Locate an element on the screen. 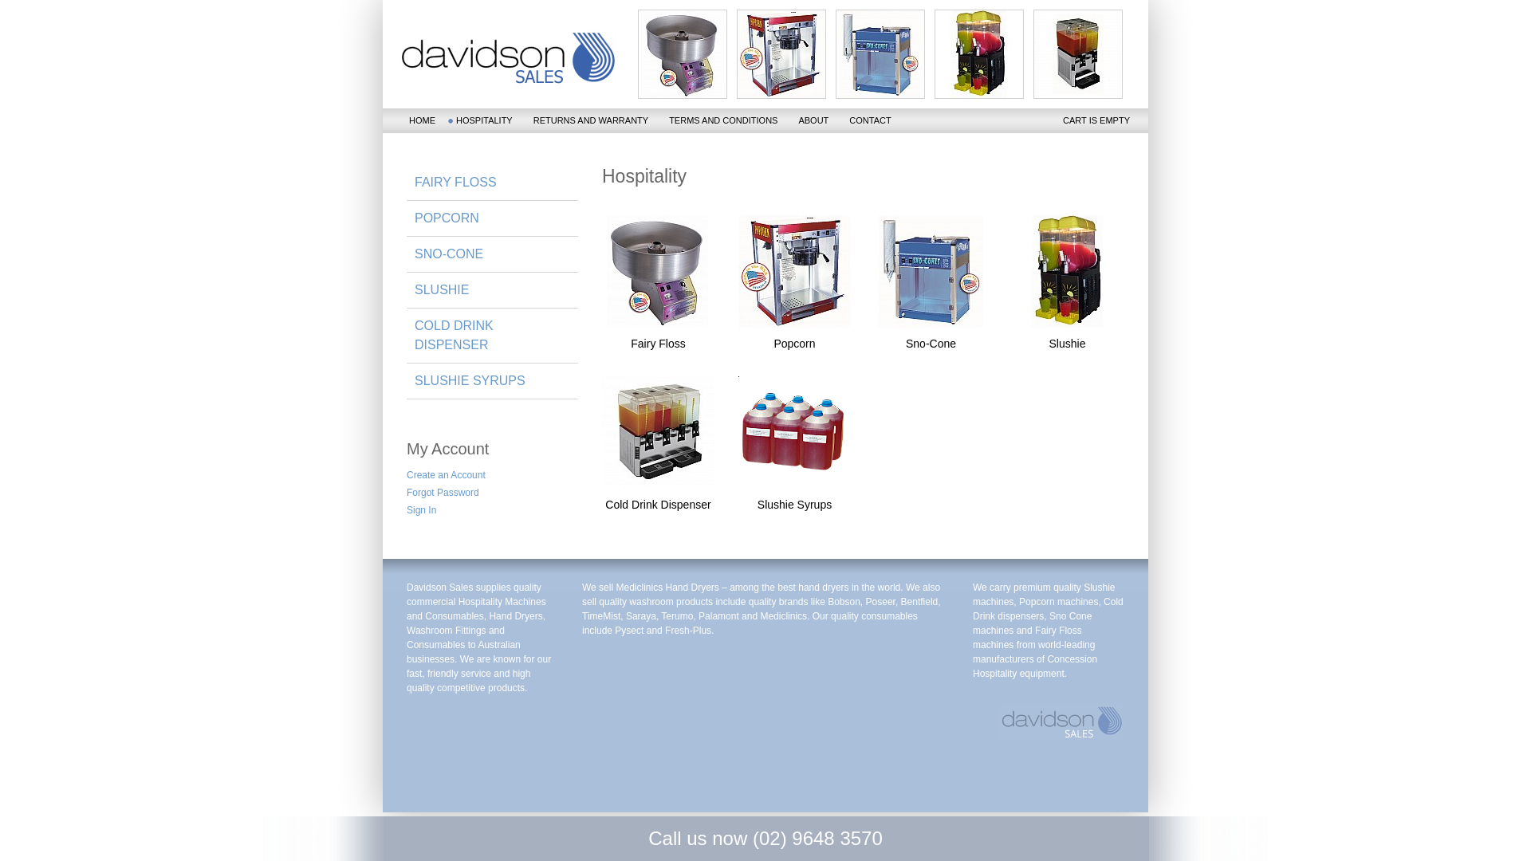 This screenshot has height=861, width=1531. SLUSHIE SYRUPS is located at coordinates (493, 381).